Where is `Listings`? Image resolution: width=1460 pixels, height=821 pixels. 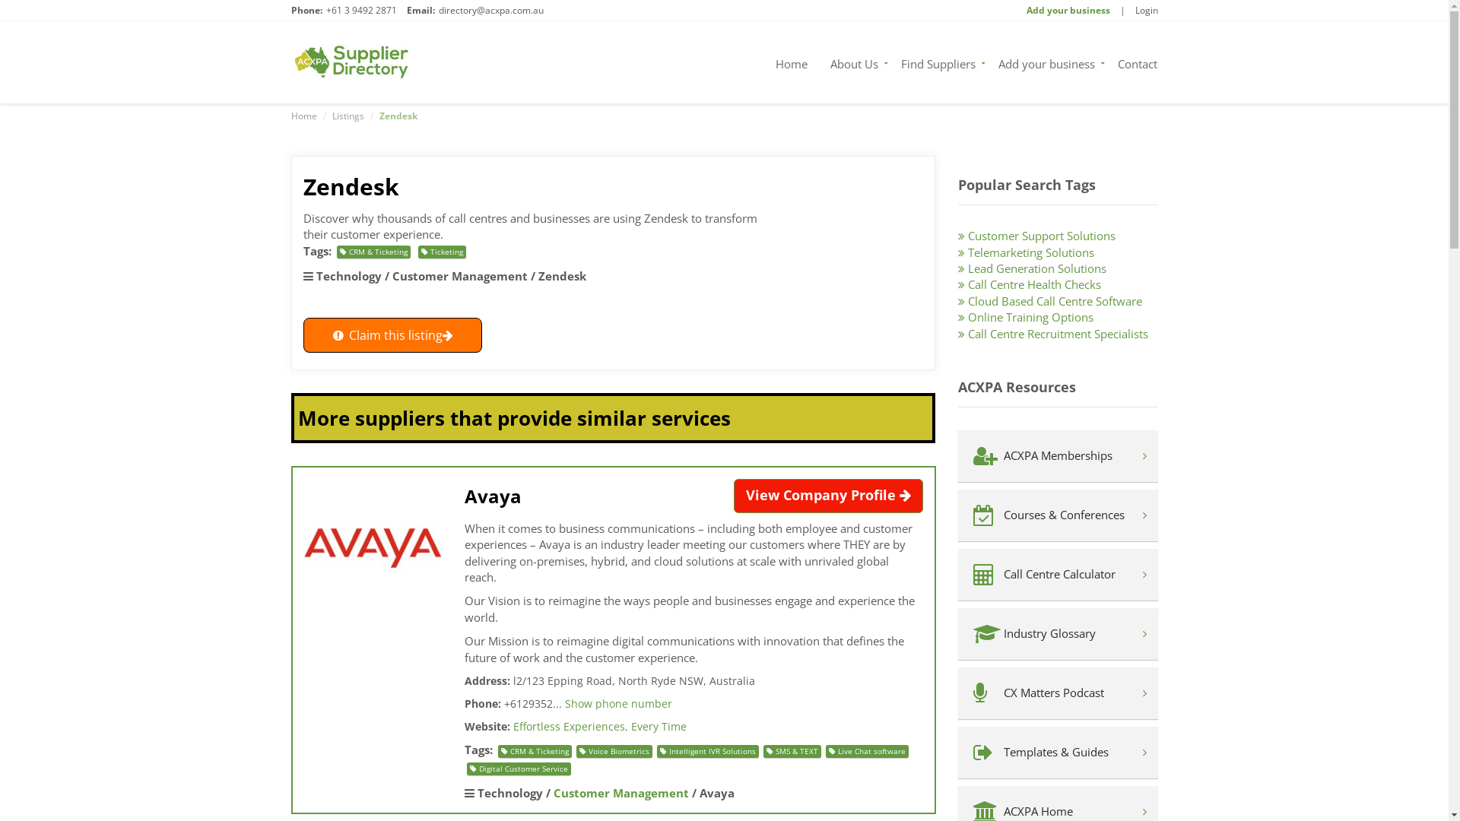
Listings is located at coordinates (348, 116).